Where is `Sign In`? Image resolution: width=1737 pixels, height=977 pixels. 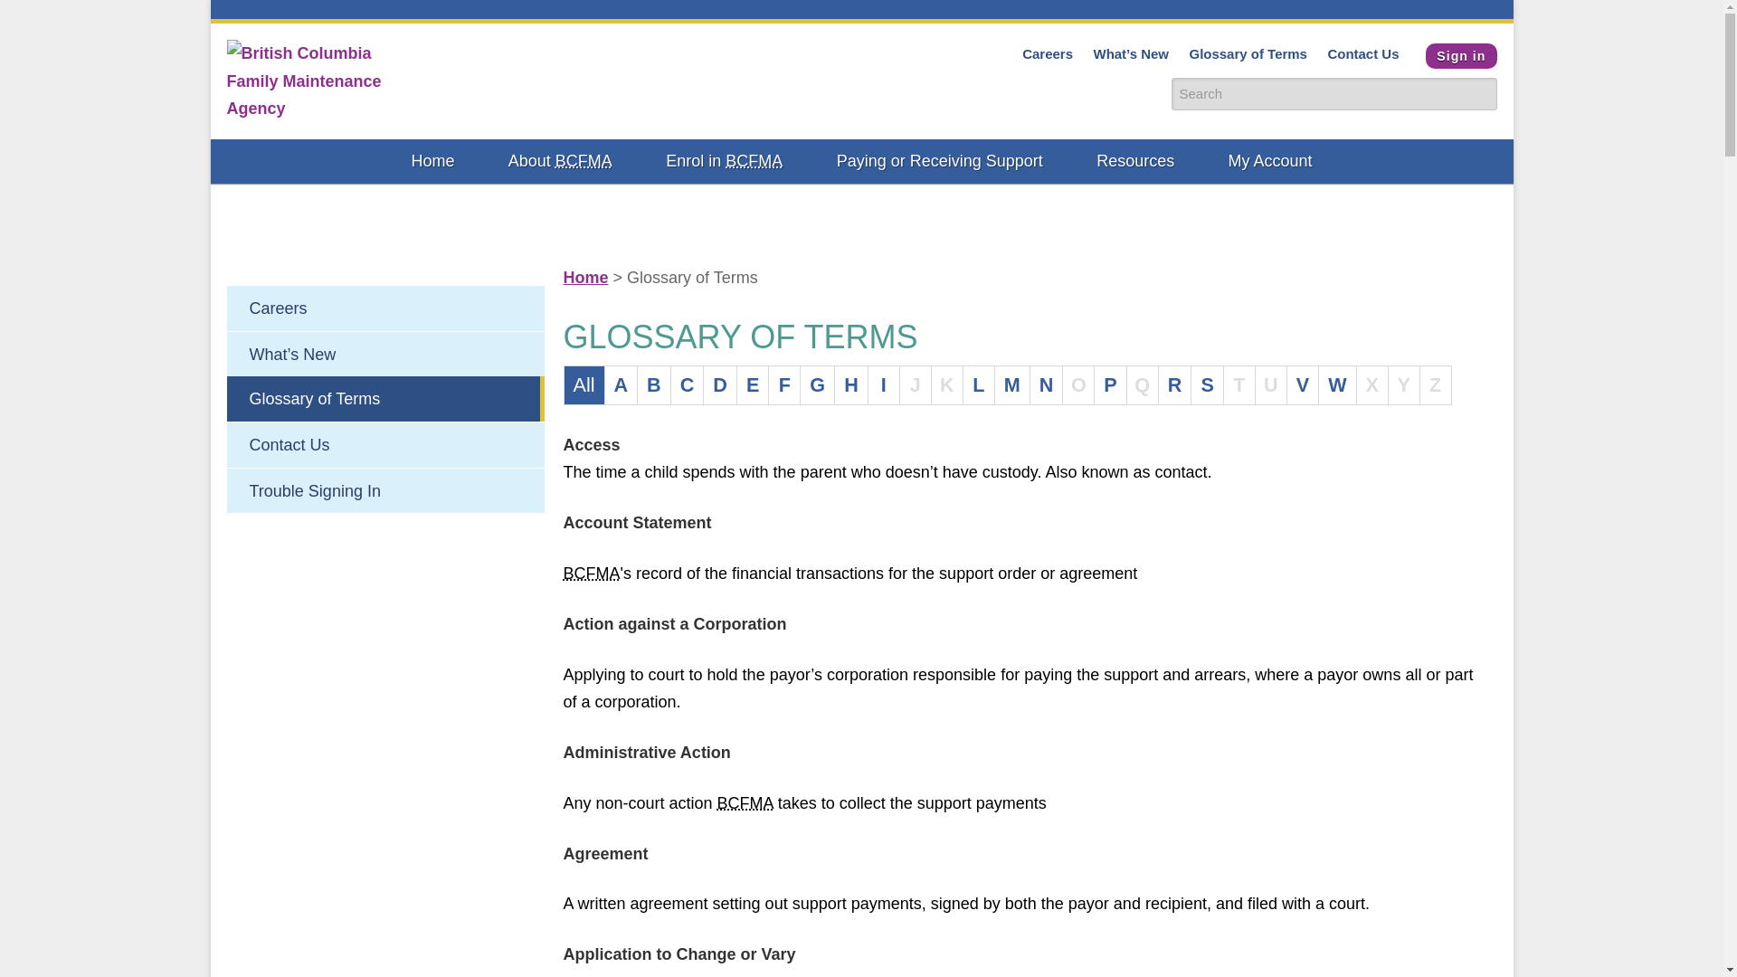
Sign In is located at coordinates (1460, 56).